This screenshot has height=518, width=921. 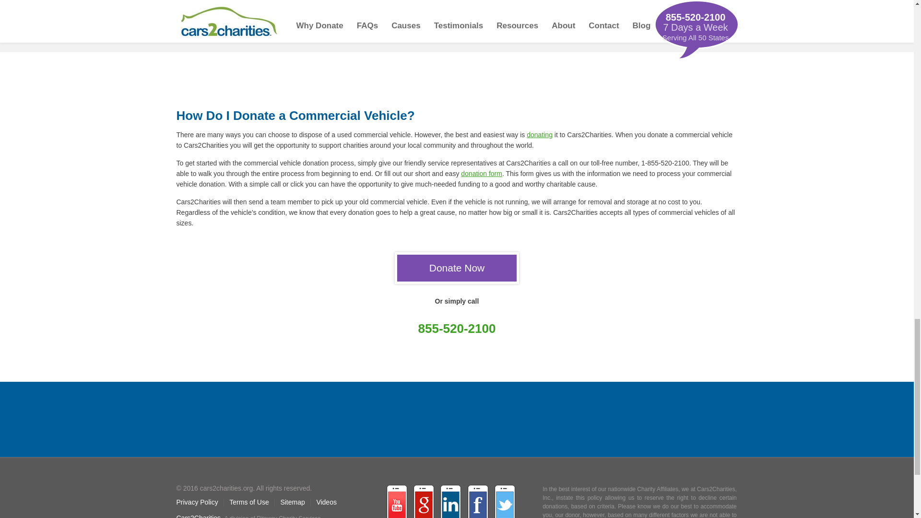 I want to click on Privacy Policy, so click(x=198, y=502).